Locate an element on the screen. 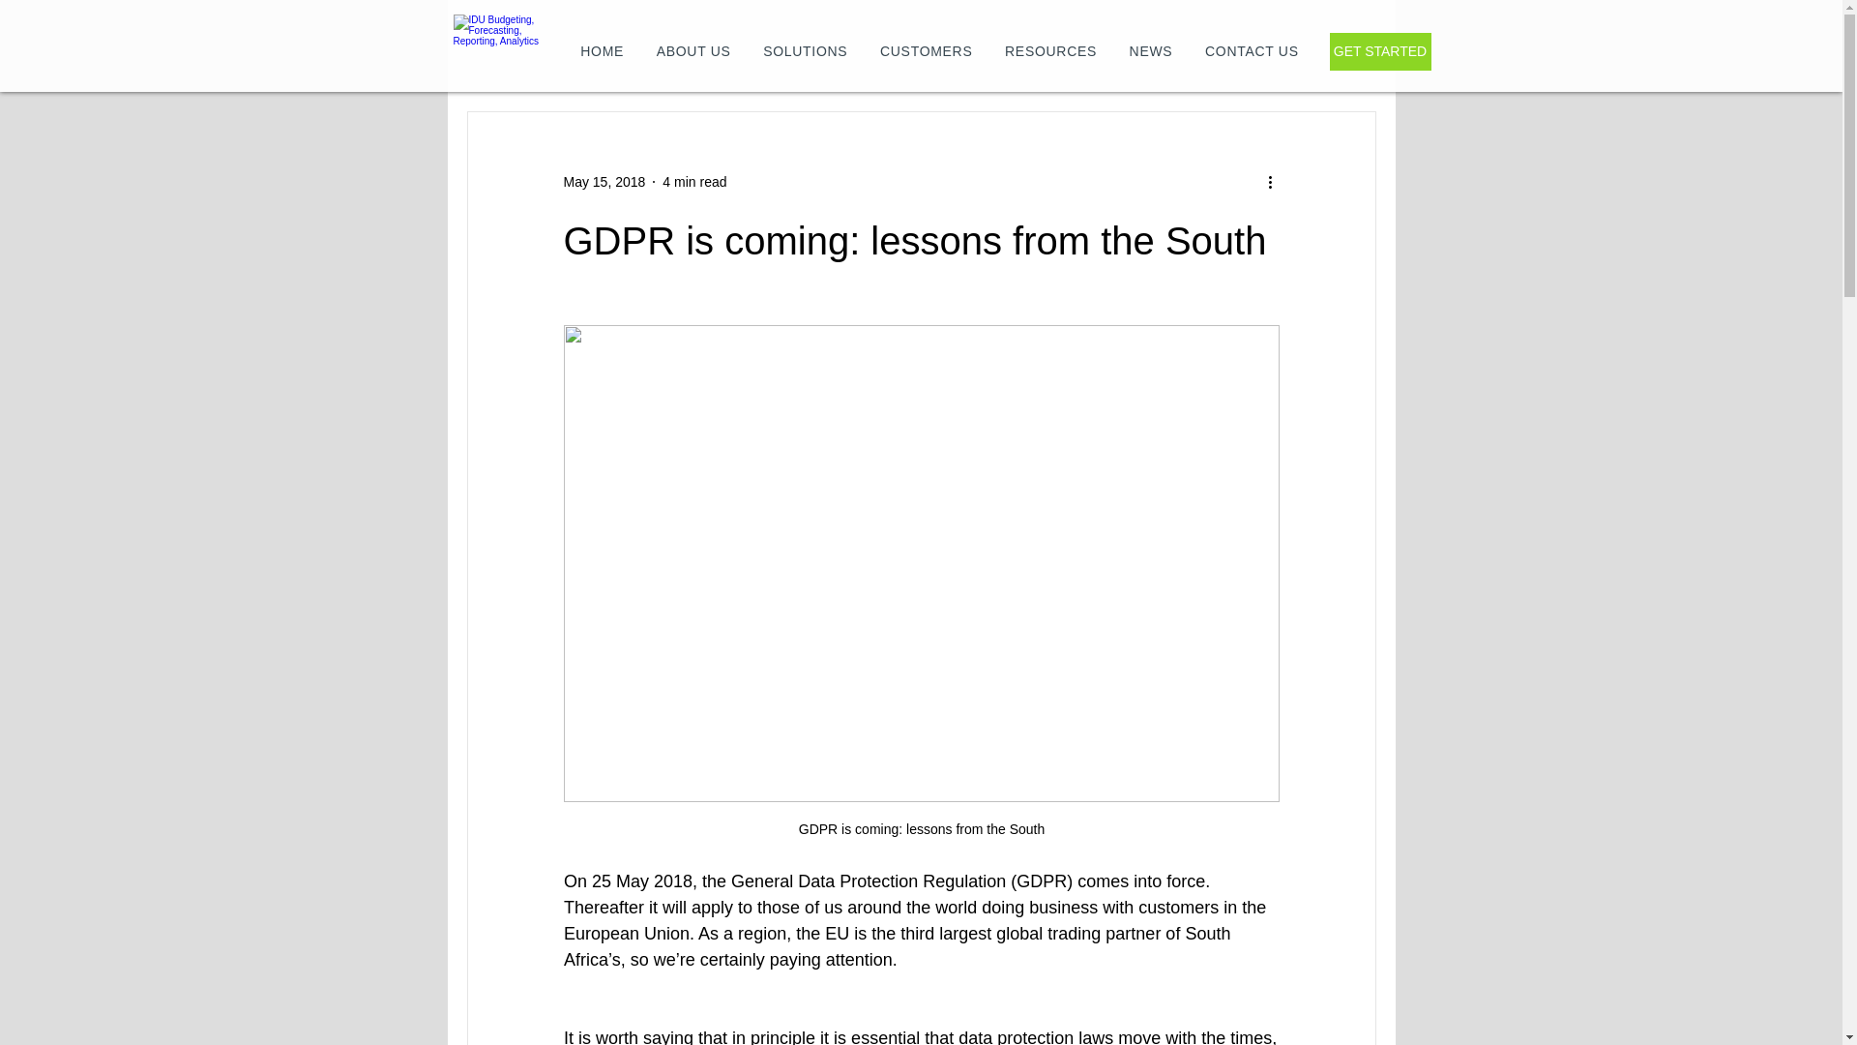 The image size is (1857, 1045). May 15, 2018 is located at coordinates (604, 182).